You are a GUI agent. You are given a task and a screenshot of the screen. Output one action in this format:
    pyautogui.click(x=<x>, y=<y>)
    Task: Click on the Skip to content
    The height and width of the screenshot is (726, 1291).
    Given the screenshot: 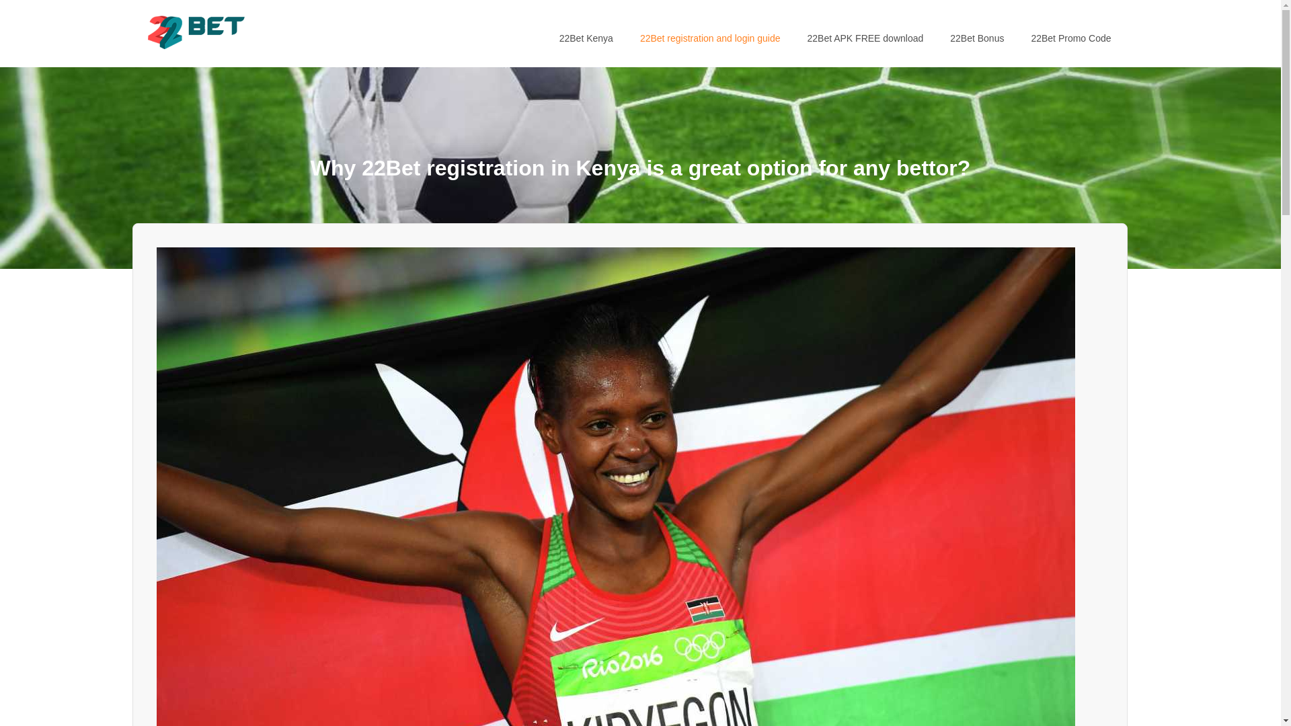 What is the action you would take?
    pyautogui.click(x=145, y=34)
    